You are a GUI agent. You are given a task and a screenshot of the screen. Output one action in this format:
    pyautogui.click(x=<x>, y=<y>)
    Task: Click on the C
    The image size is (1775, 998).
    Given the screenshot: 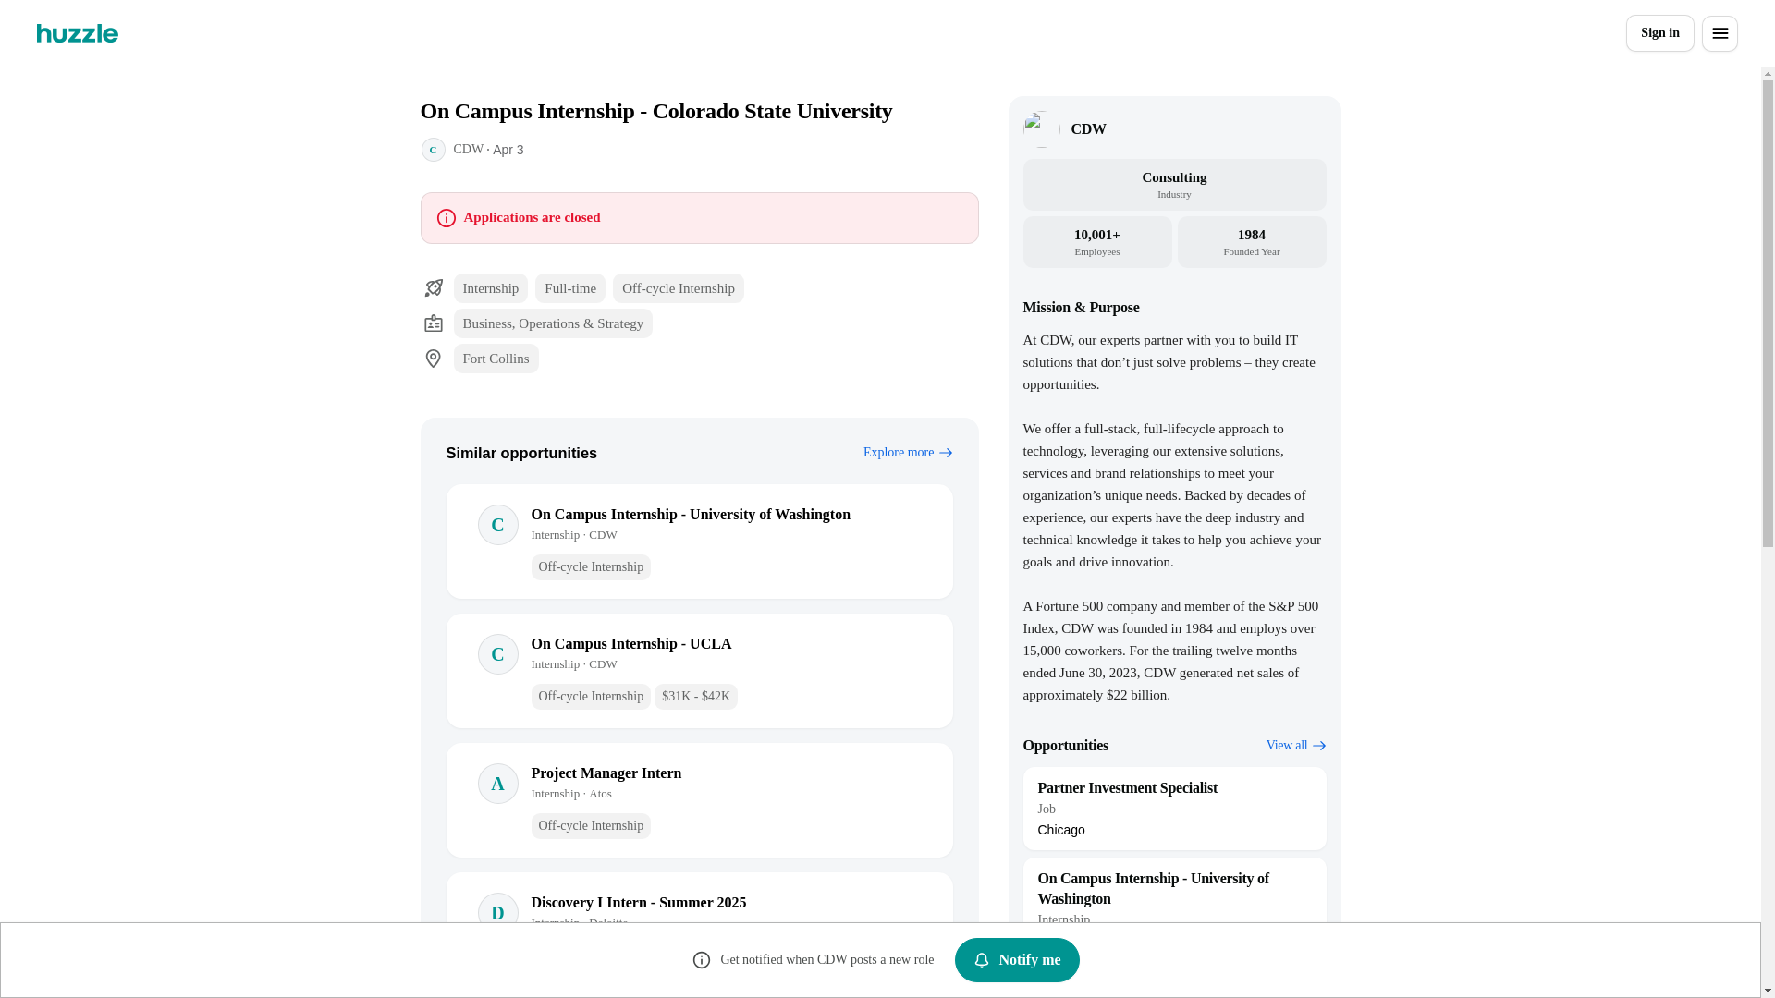 What is the action you would take?
    pyautogui.click(x=1296, y=745)
    